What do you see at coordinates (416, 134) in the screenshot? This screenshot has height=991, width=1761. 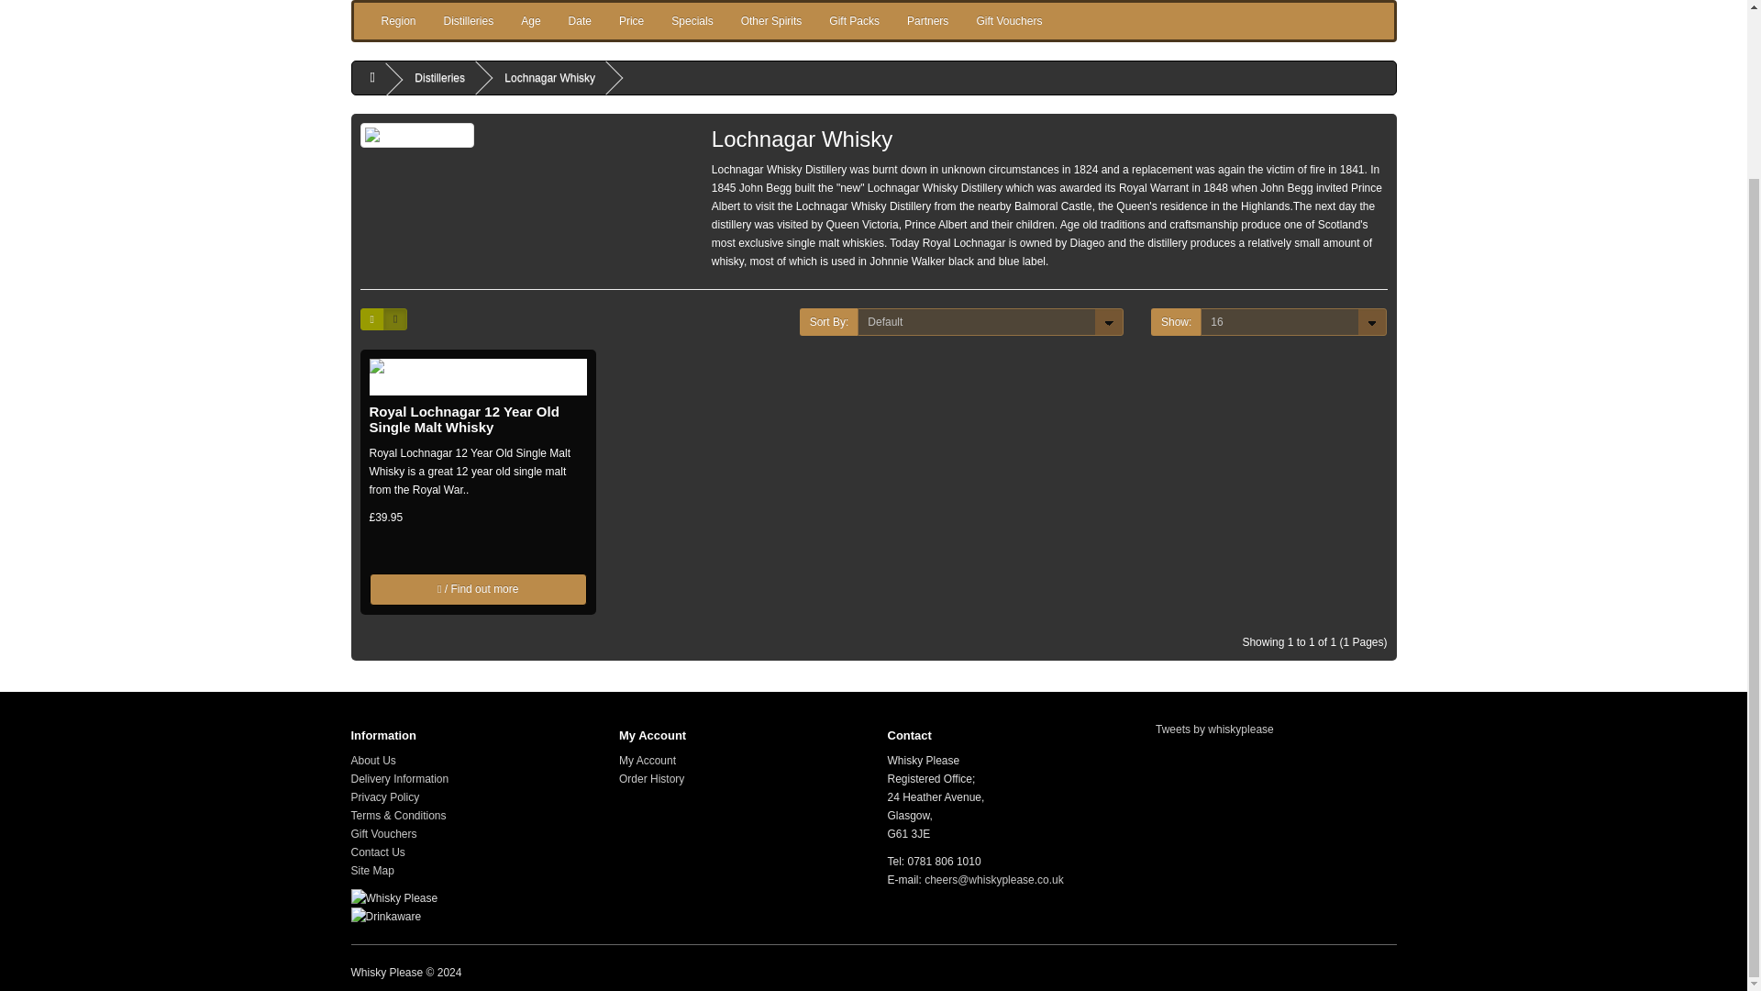 I see `Lochnagar Whisky` at bounding box center [416, 134].